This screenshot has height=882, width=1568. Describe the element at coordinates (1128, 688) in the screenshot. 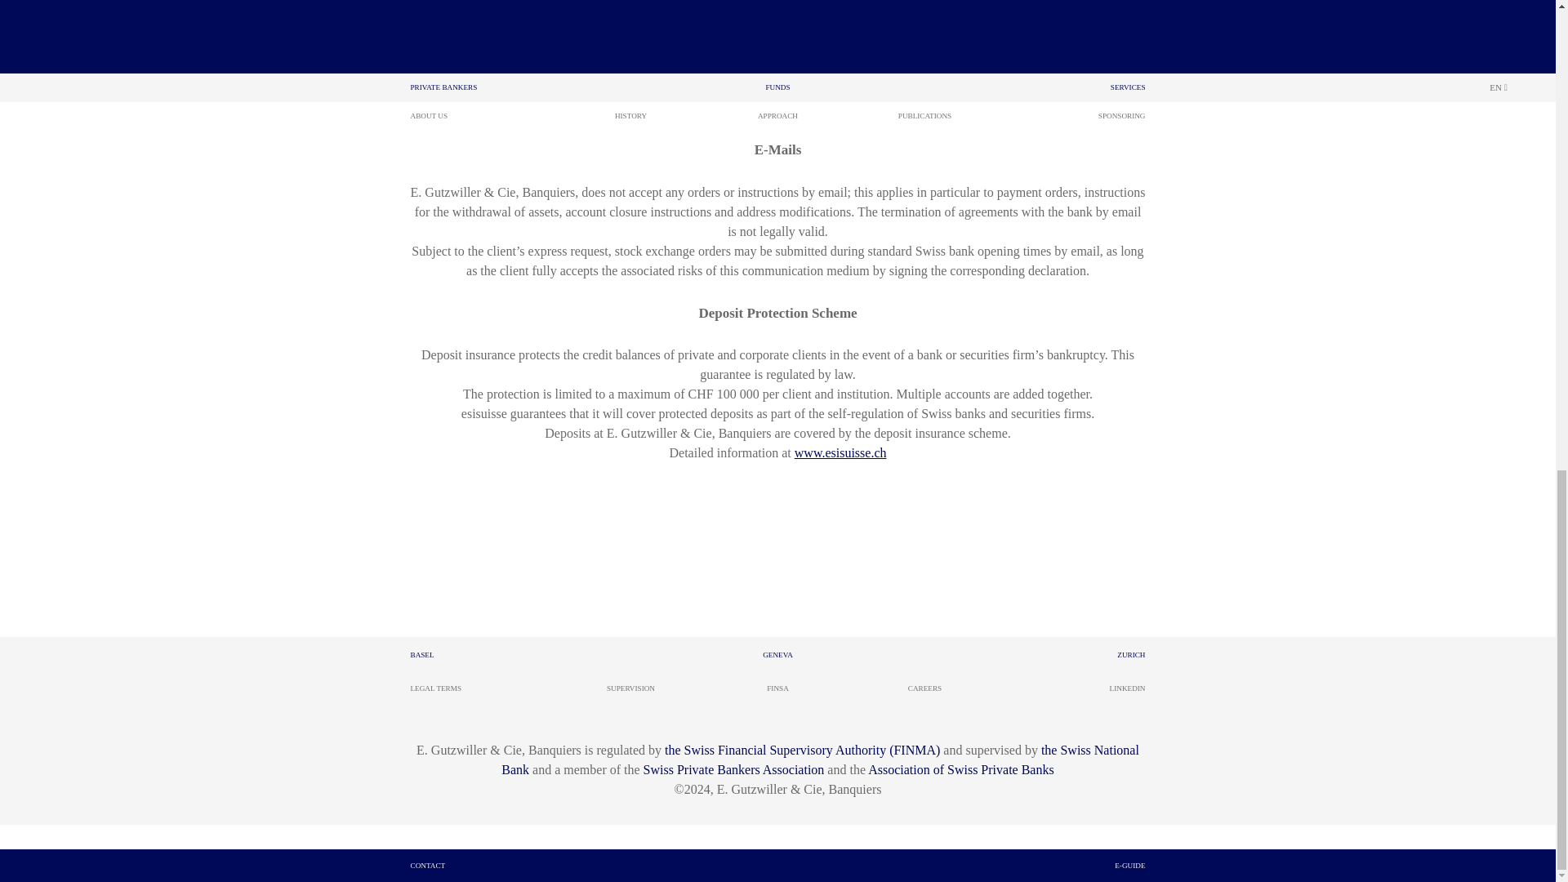

I see `LINKEDIN` at that location.